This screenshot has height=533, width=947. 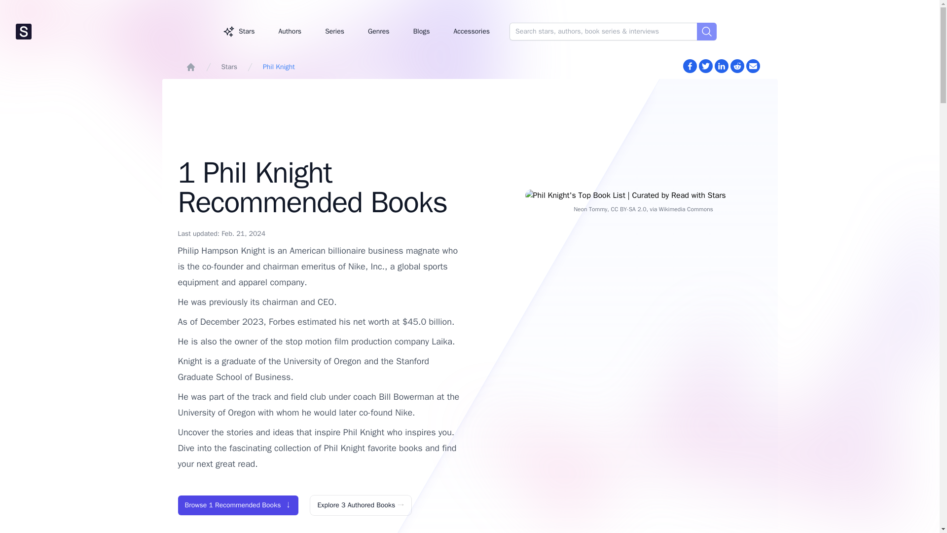 I want to click on Series, so click(x=334, y=31).